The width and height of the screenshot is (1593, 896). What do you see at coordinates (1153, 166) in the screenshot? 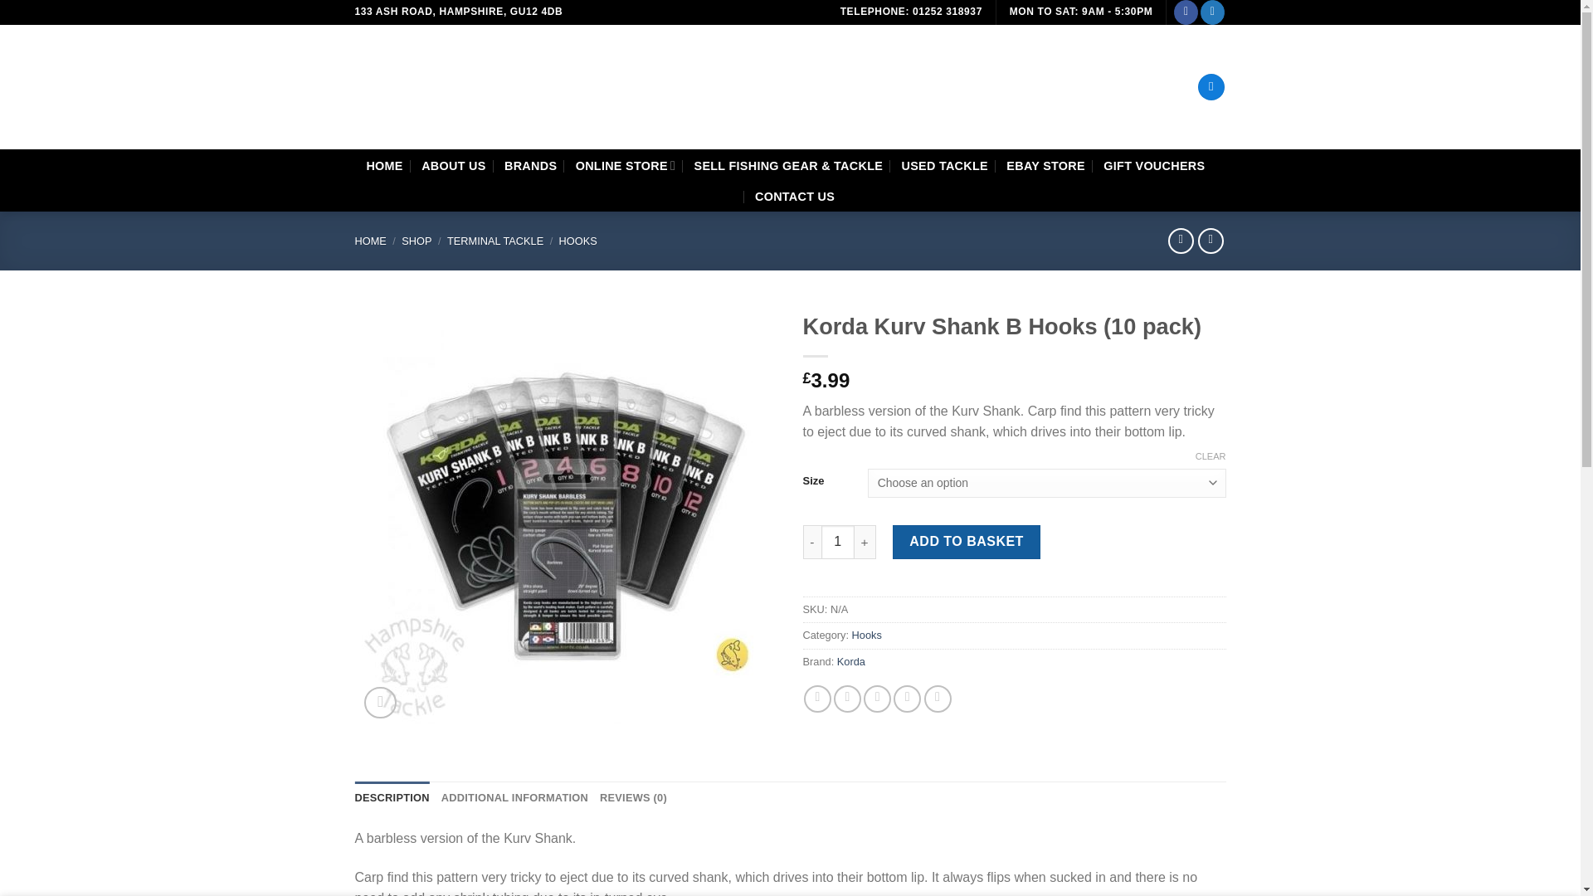
I see `GIFT VOUCHERS` at bounding box center [1153, 166].